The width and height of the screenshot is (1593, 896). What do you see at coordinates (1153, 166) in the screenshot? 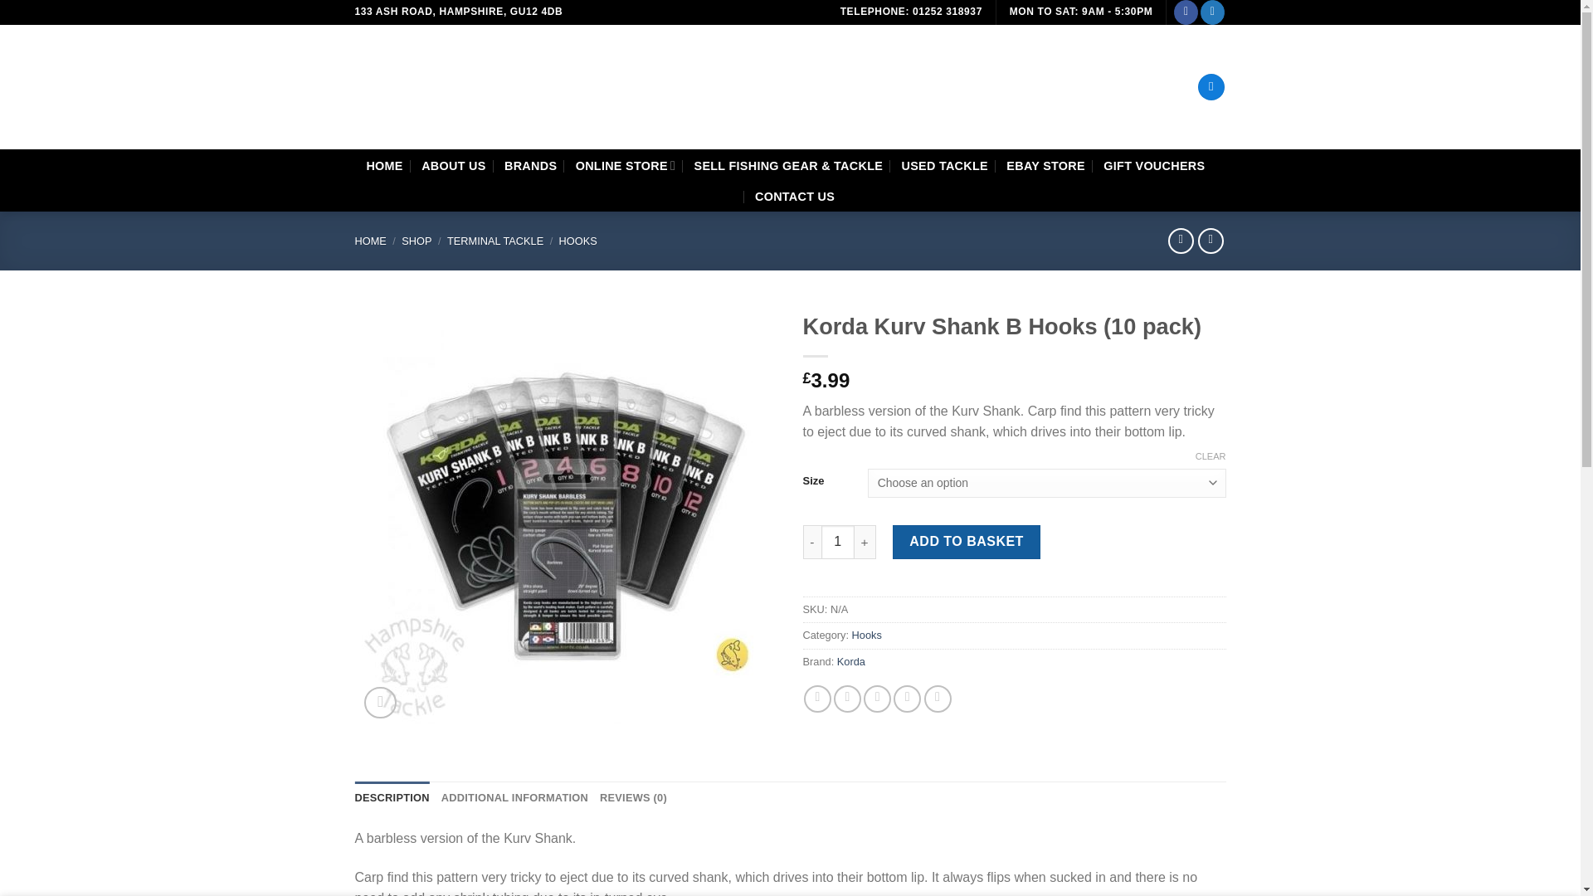
I see `GIFT VOUCHERS` at bounding box center [1153, 166].